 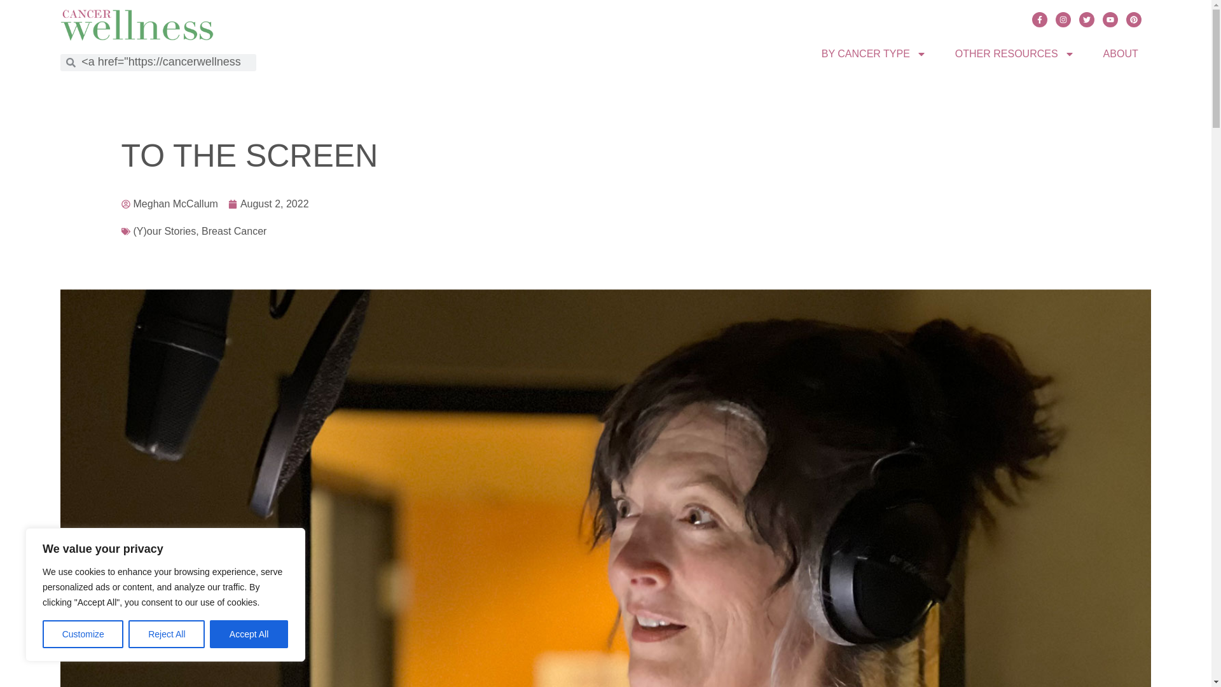 What do you see at coordinates (167, 634) in the screenshot?
I see `Reject All` at bounding box center [167, 634].